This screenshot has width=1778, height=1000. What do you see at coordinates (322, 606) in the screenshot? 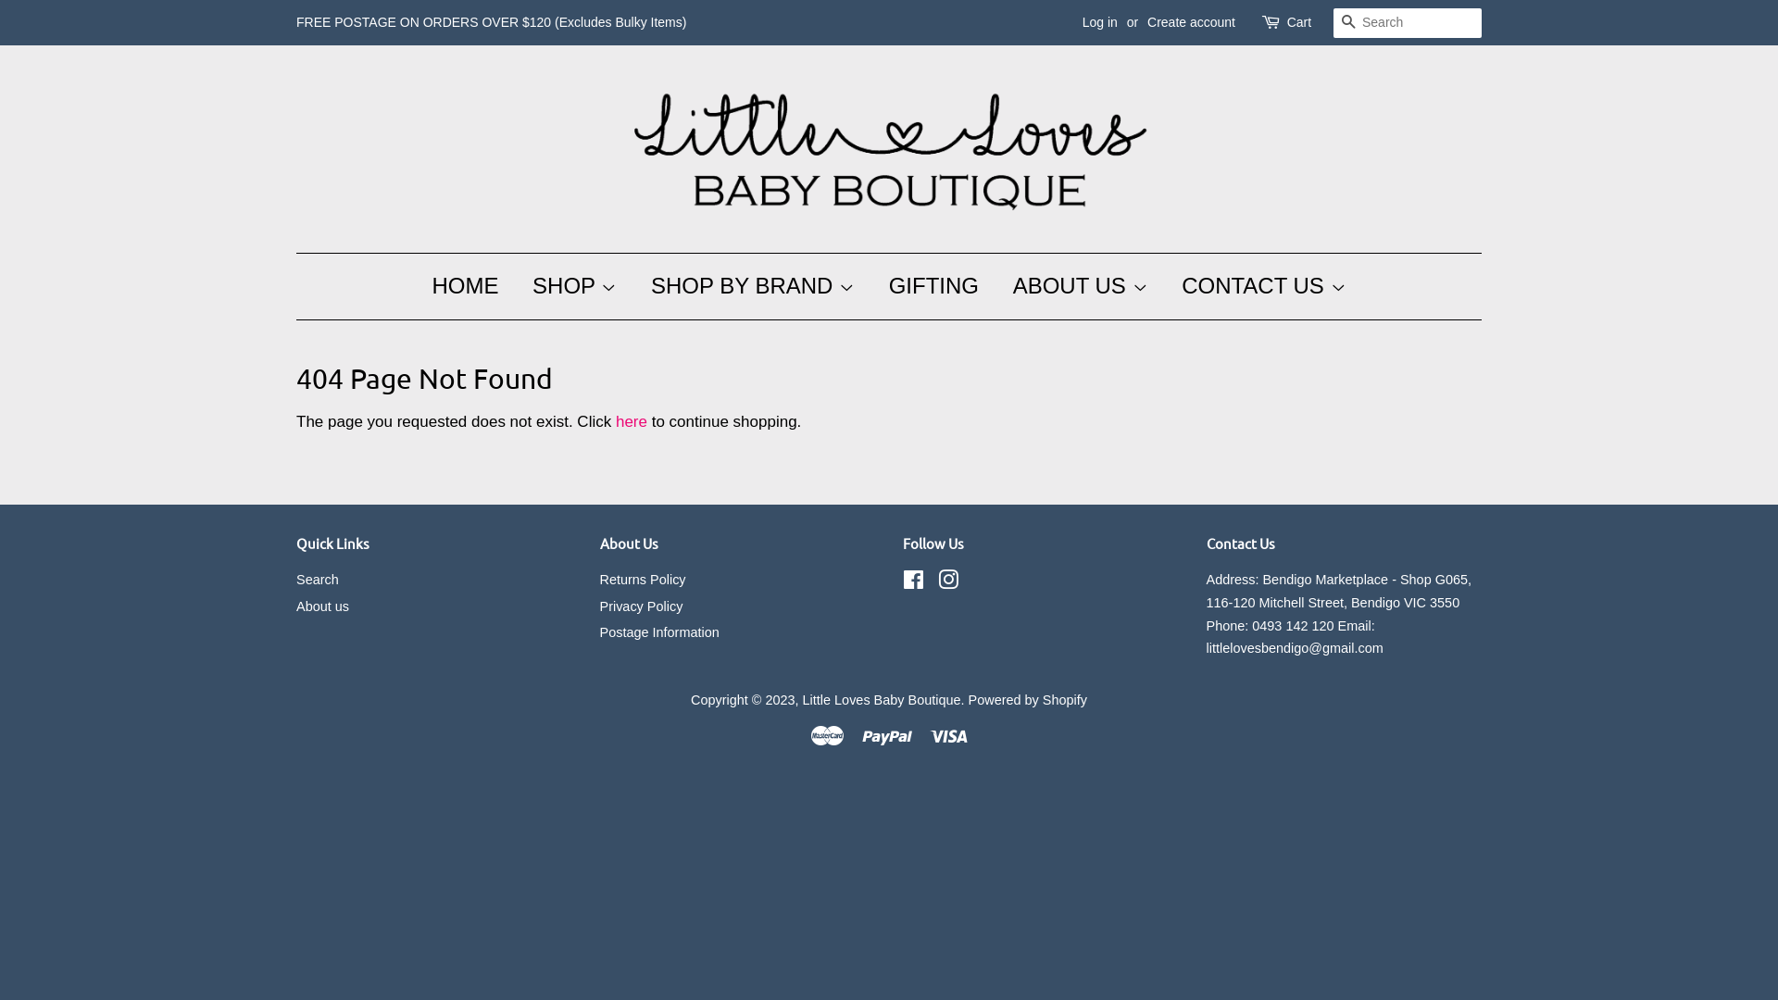
I see `About us` at bounding box center [322, 606].